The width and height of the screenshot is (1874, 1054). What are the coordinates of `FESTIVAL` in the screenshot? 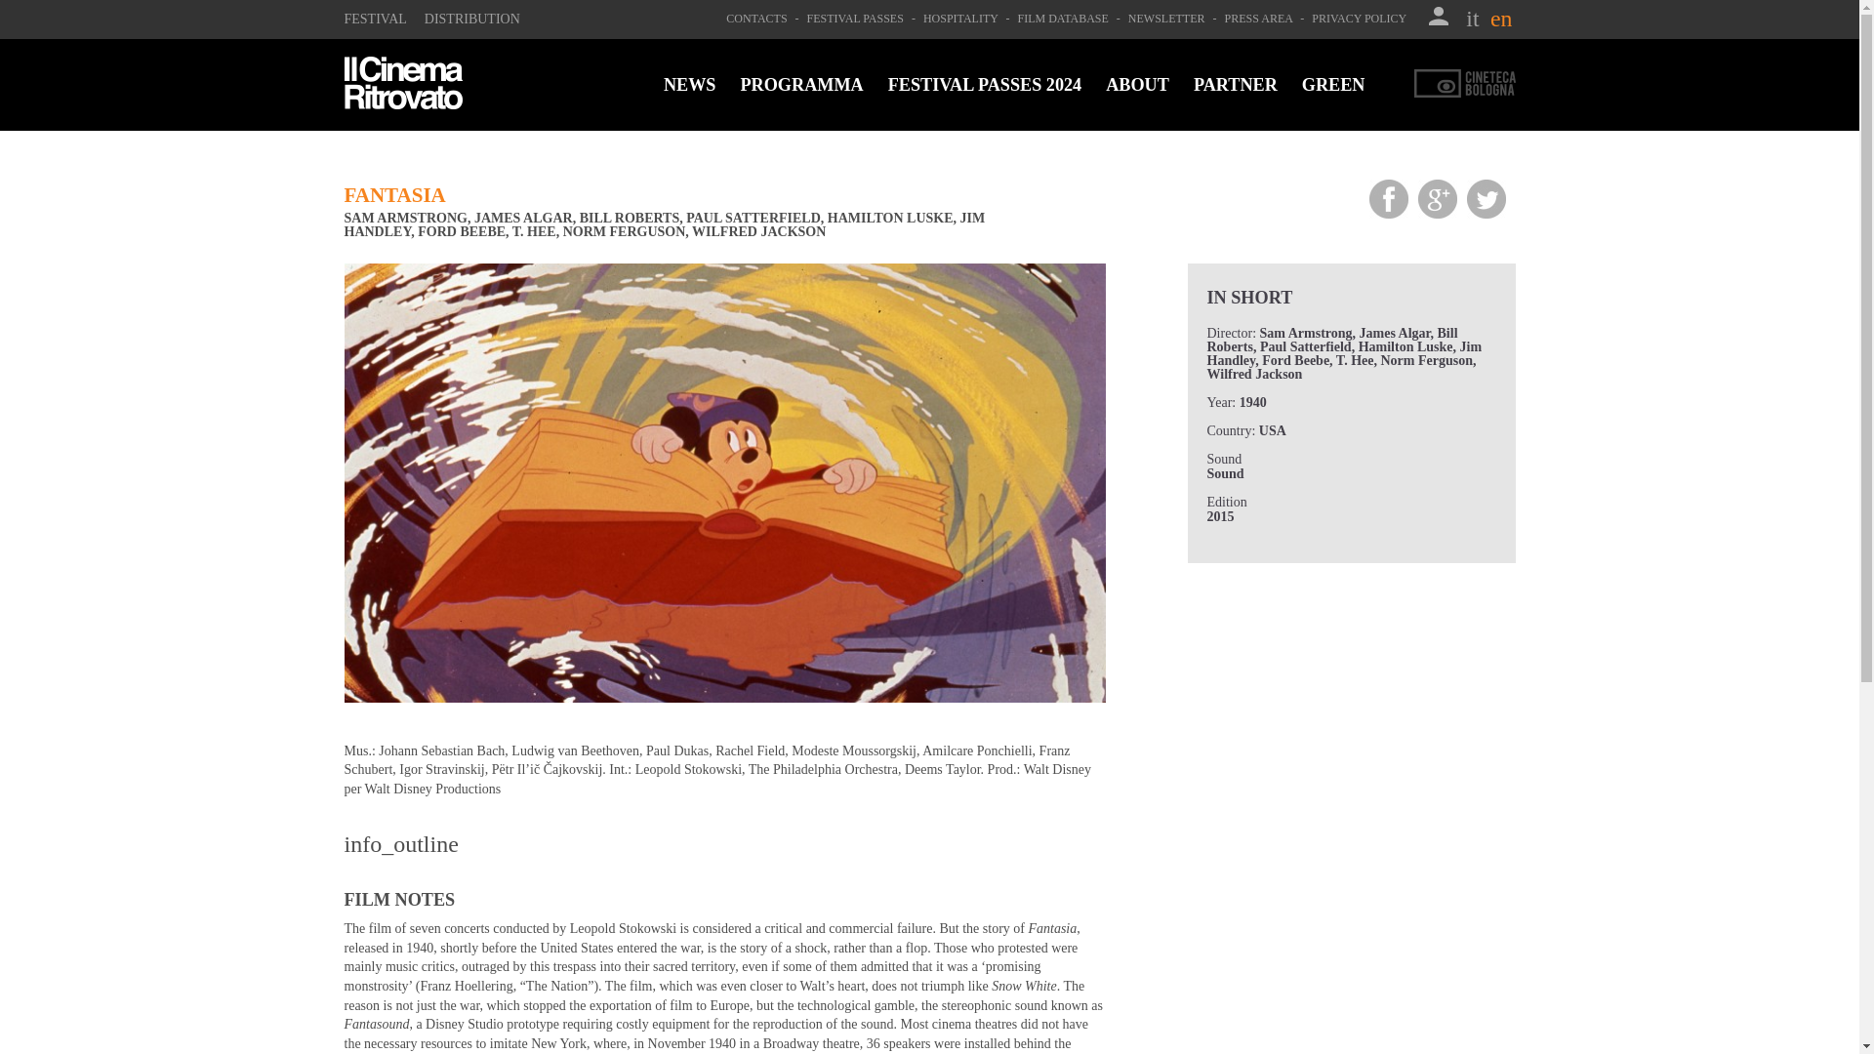 It's located at (375, 19).